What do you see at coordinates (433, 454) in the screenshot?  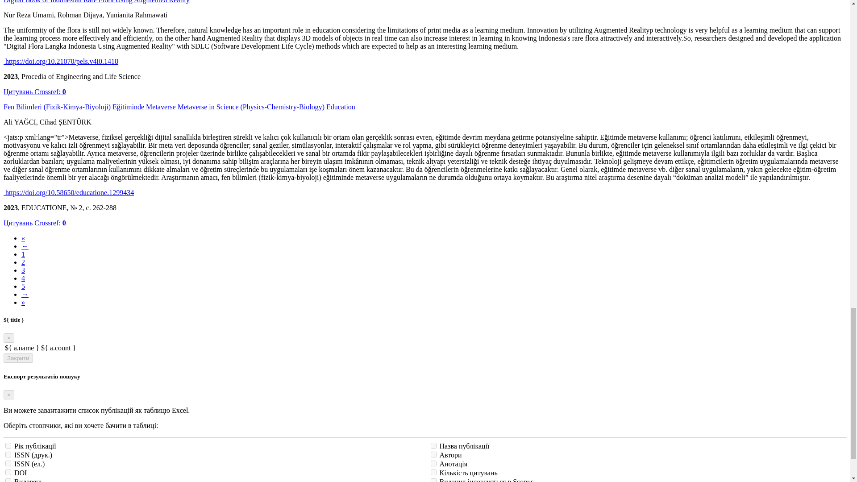 I see `on` at bounding box center [433, 454].